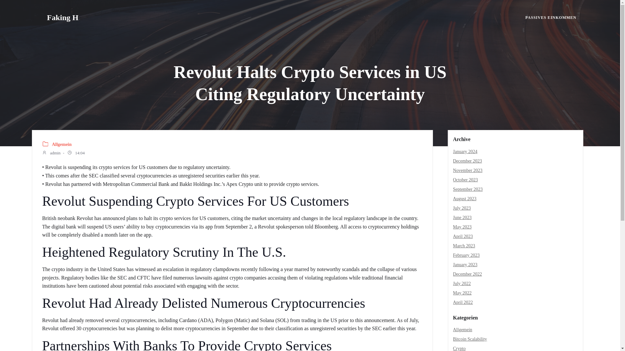 Image resolution: width=625 pixels, height=351 pixels. Describe the element at coordinates (462, 227) in the screenshot. I see `May 2023` at that location.